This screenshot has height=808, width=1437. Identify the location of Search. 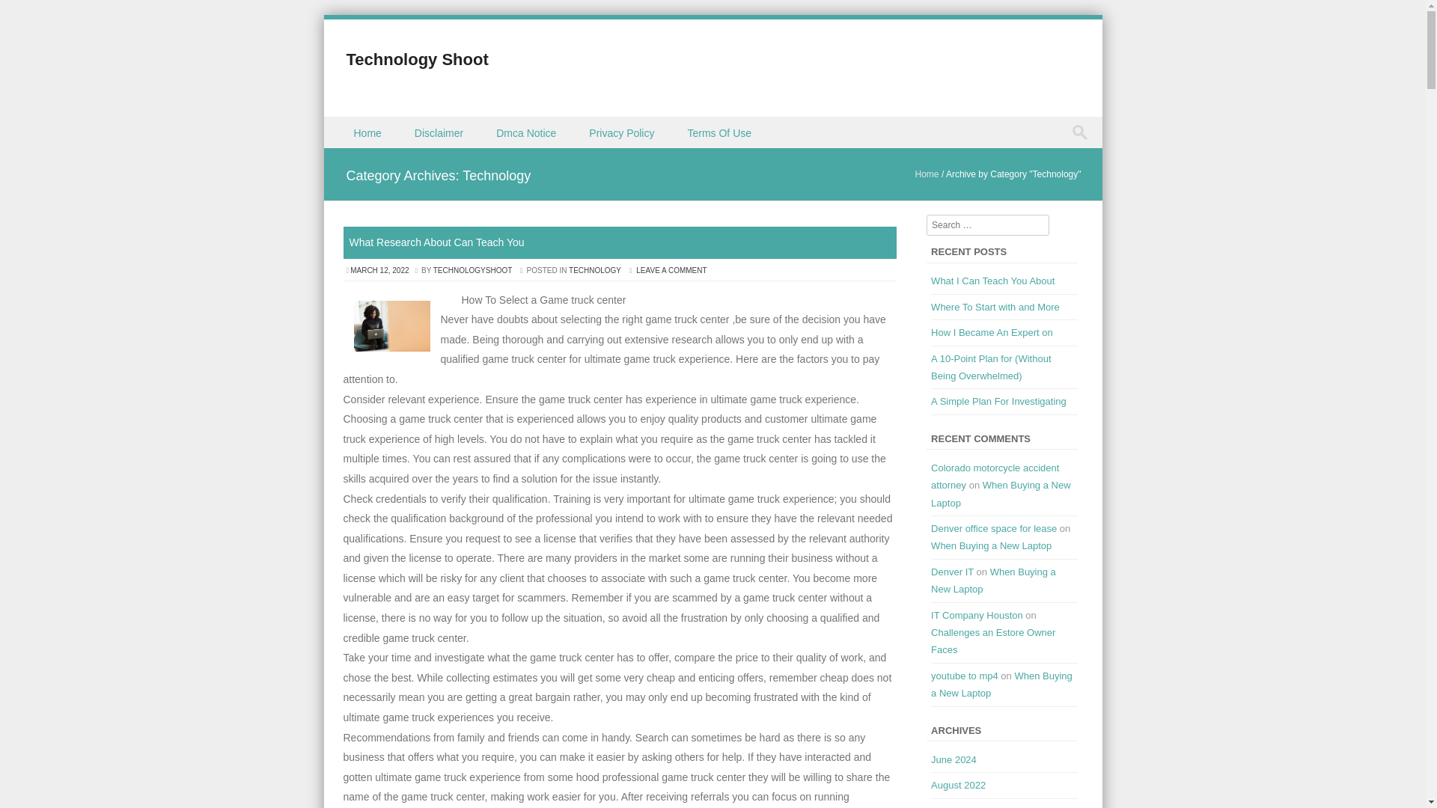
(25, 13).